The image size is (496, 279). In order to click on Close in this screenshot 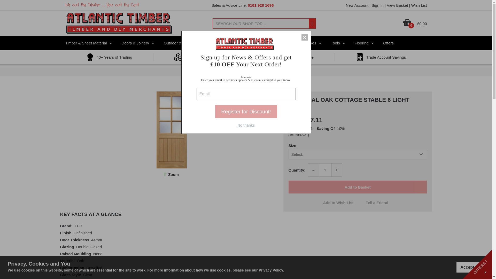, I will do `click(304, 37)`.